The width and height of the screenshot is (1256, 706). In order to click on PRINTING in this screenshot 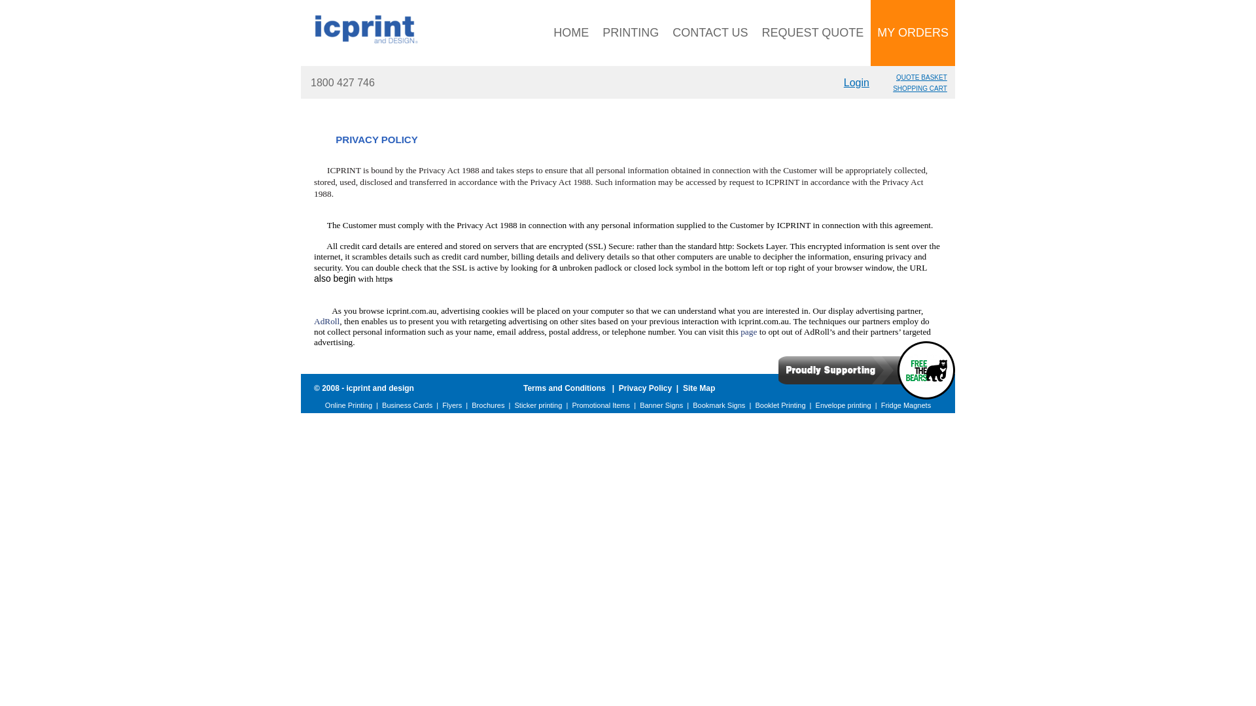, I will do `click(631, 33)`.